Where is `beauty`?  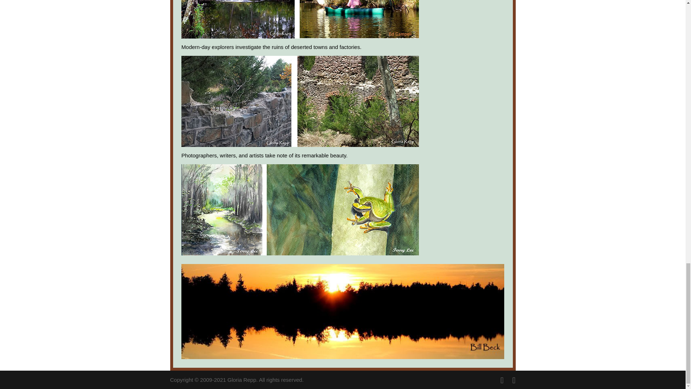 beauty is located at coordinates (300, 210).